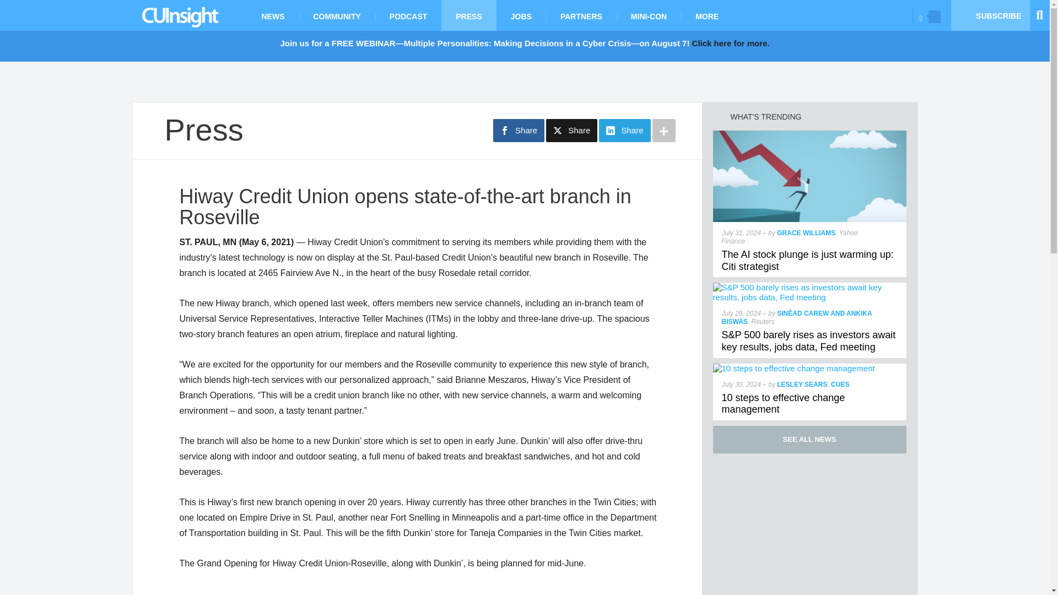 The image size is (1058, 595). I want to click on SUBSCRIBE, so click(990, 15).